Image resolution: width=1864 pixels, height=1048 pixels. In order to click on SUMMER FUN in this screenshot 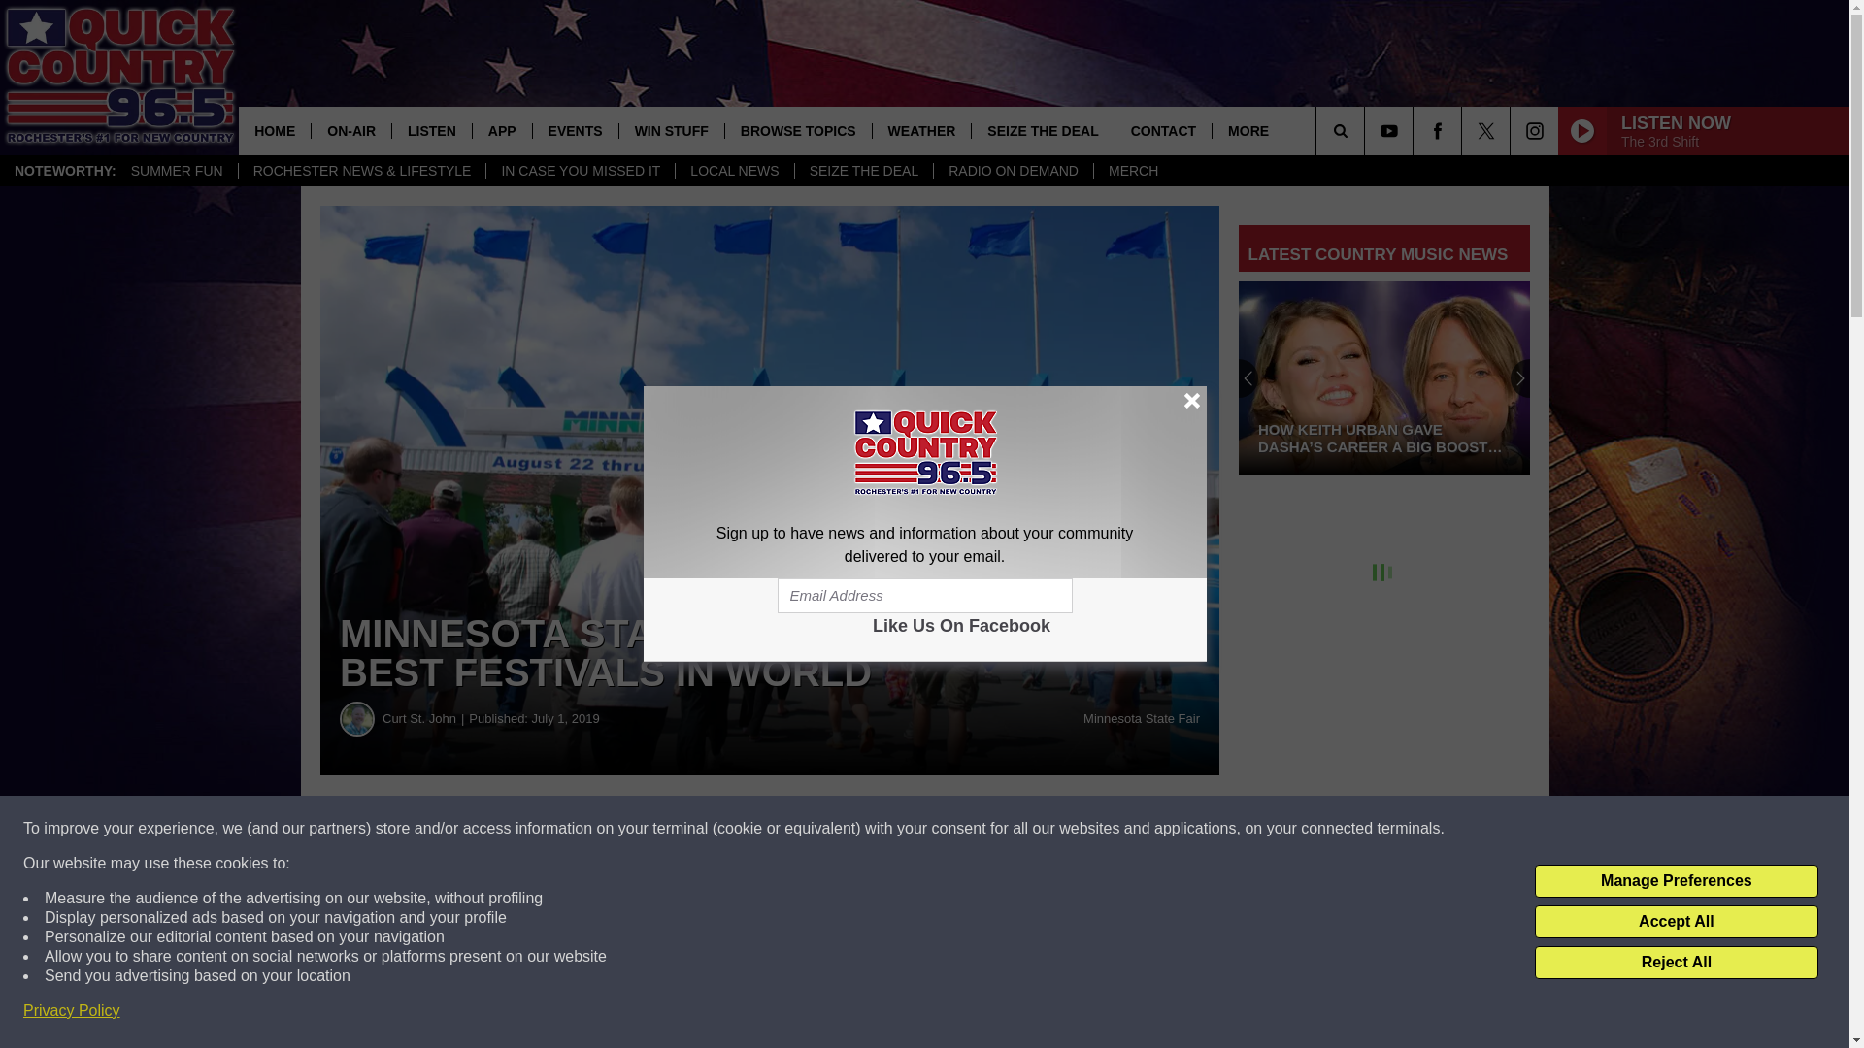, I will do `click(177, 171)`.